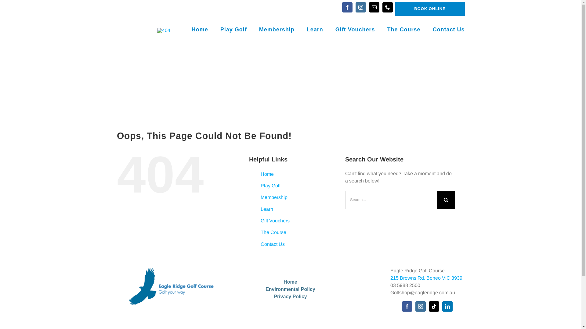 The width and height of the screenshot is (586, 329). I want to click on Play Golf, so click(234, 30).